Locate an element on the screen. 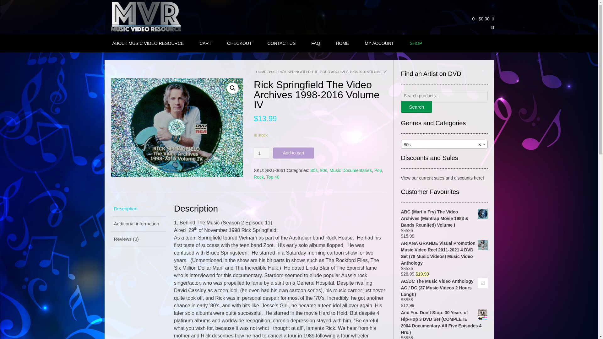  Additional information is located at coordinates (138, 224).